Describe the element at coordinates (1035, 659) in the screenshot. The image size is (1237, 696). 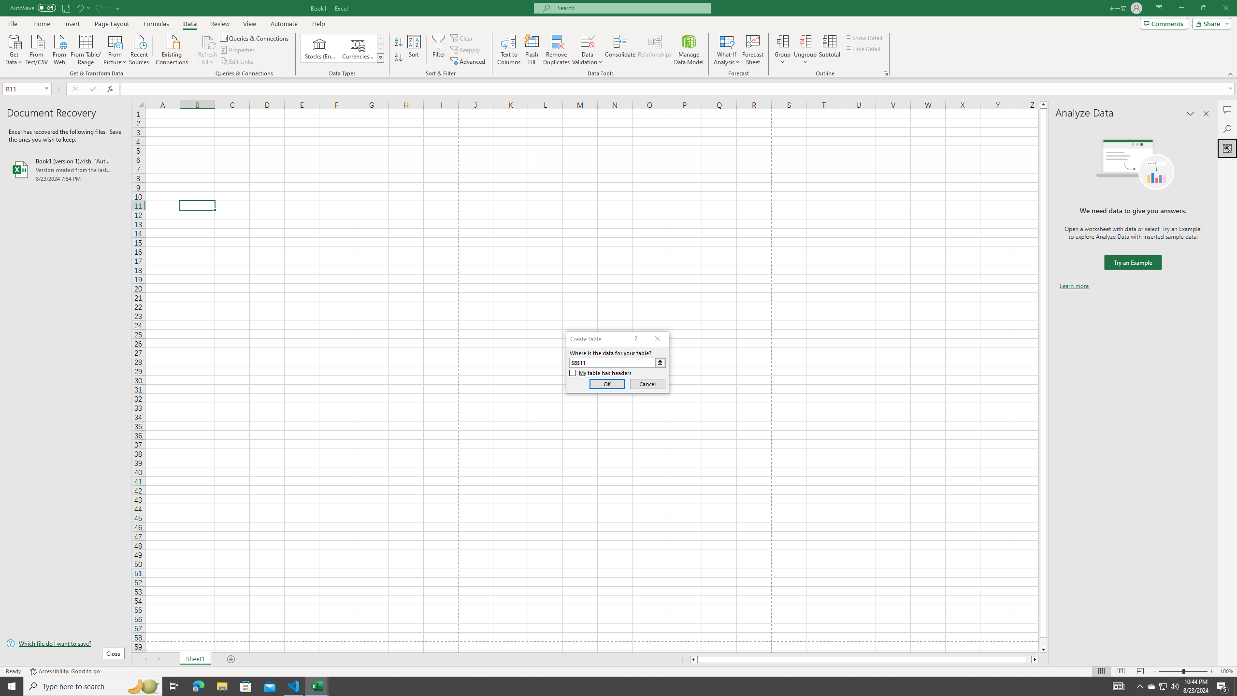
I see `Column right` at that location.